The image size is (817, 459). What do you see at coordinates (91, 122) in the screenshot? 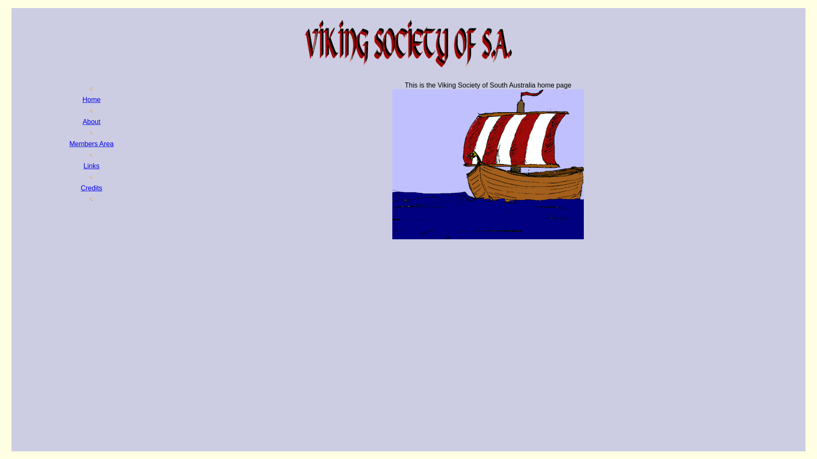
I see `About` at bounding box center [91, 122].